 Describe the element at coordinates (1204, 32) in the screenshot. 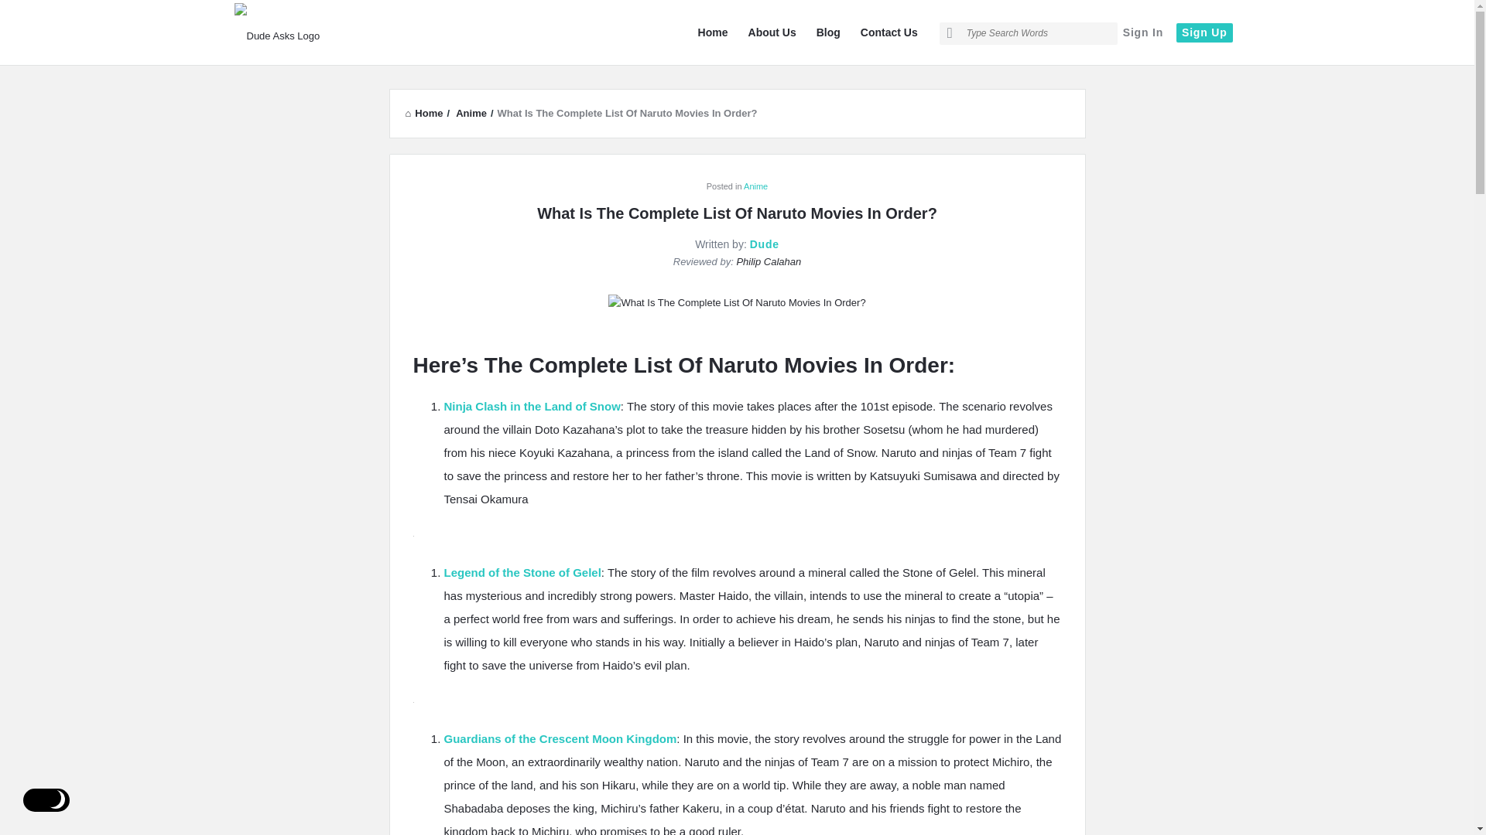

I see `Sign Up` at that location.